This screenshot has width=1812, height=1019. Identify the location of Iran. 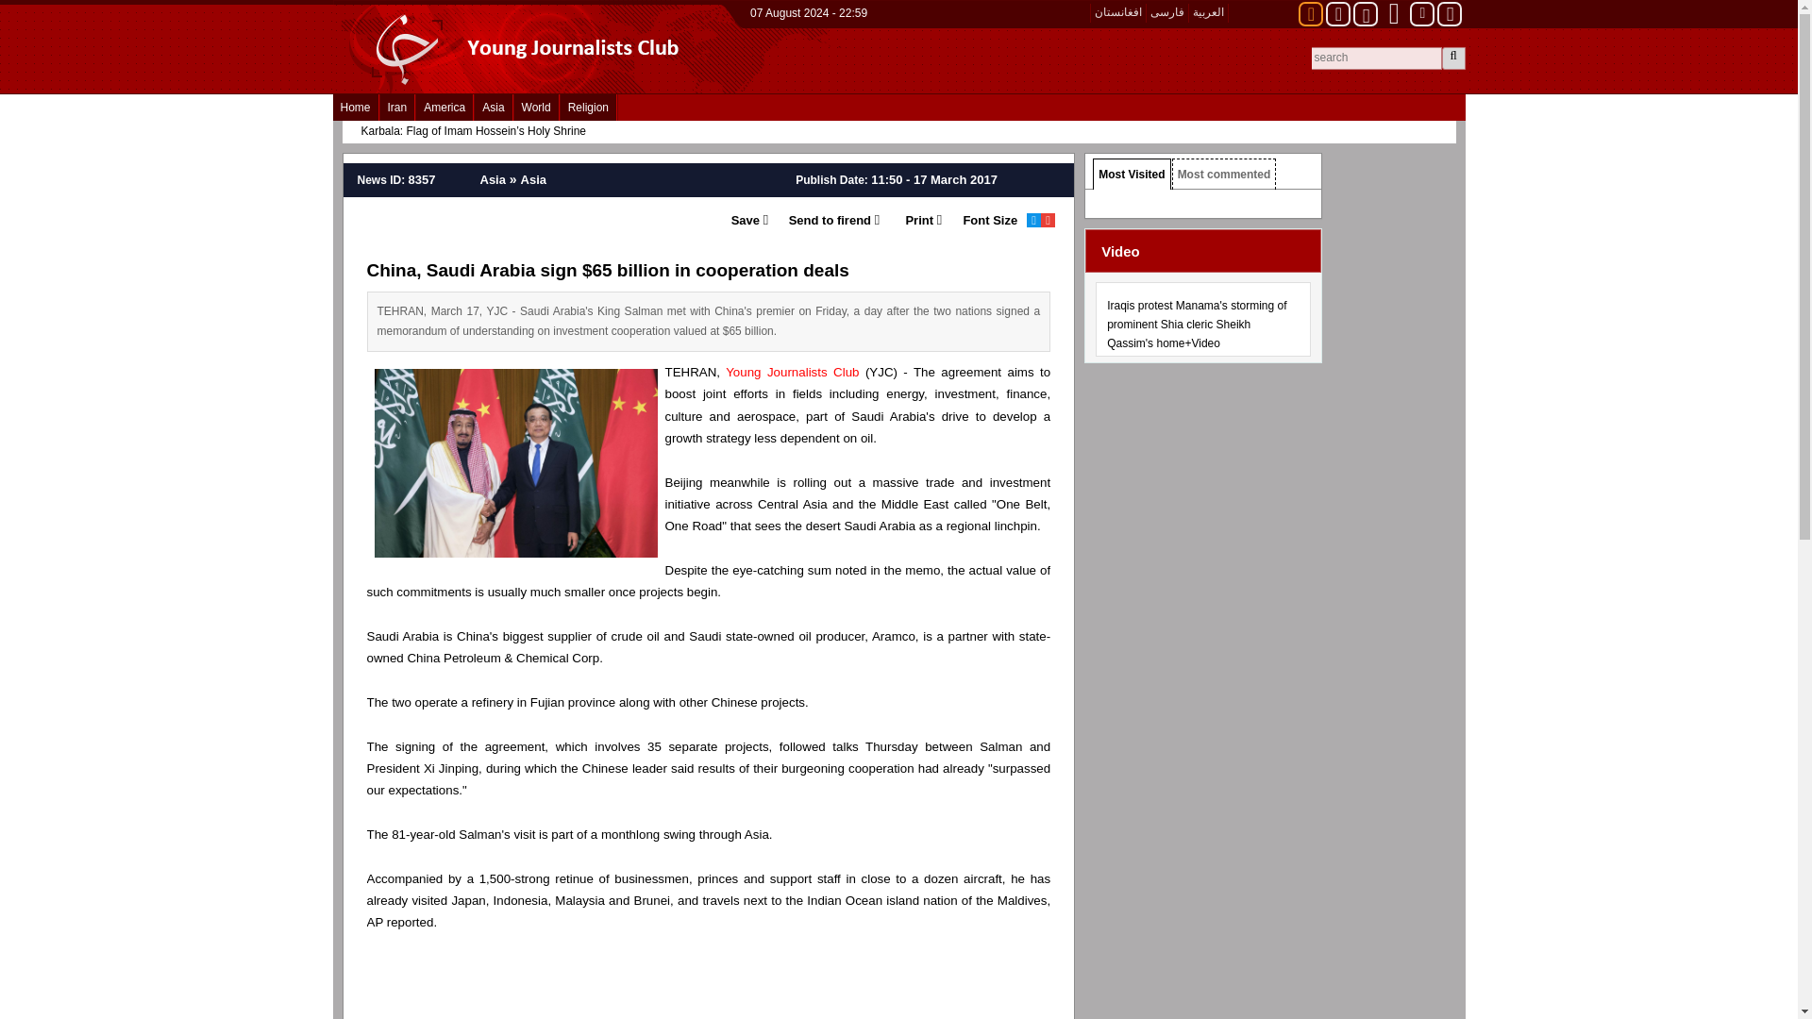
(397, 108).